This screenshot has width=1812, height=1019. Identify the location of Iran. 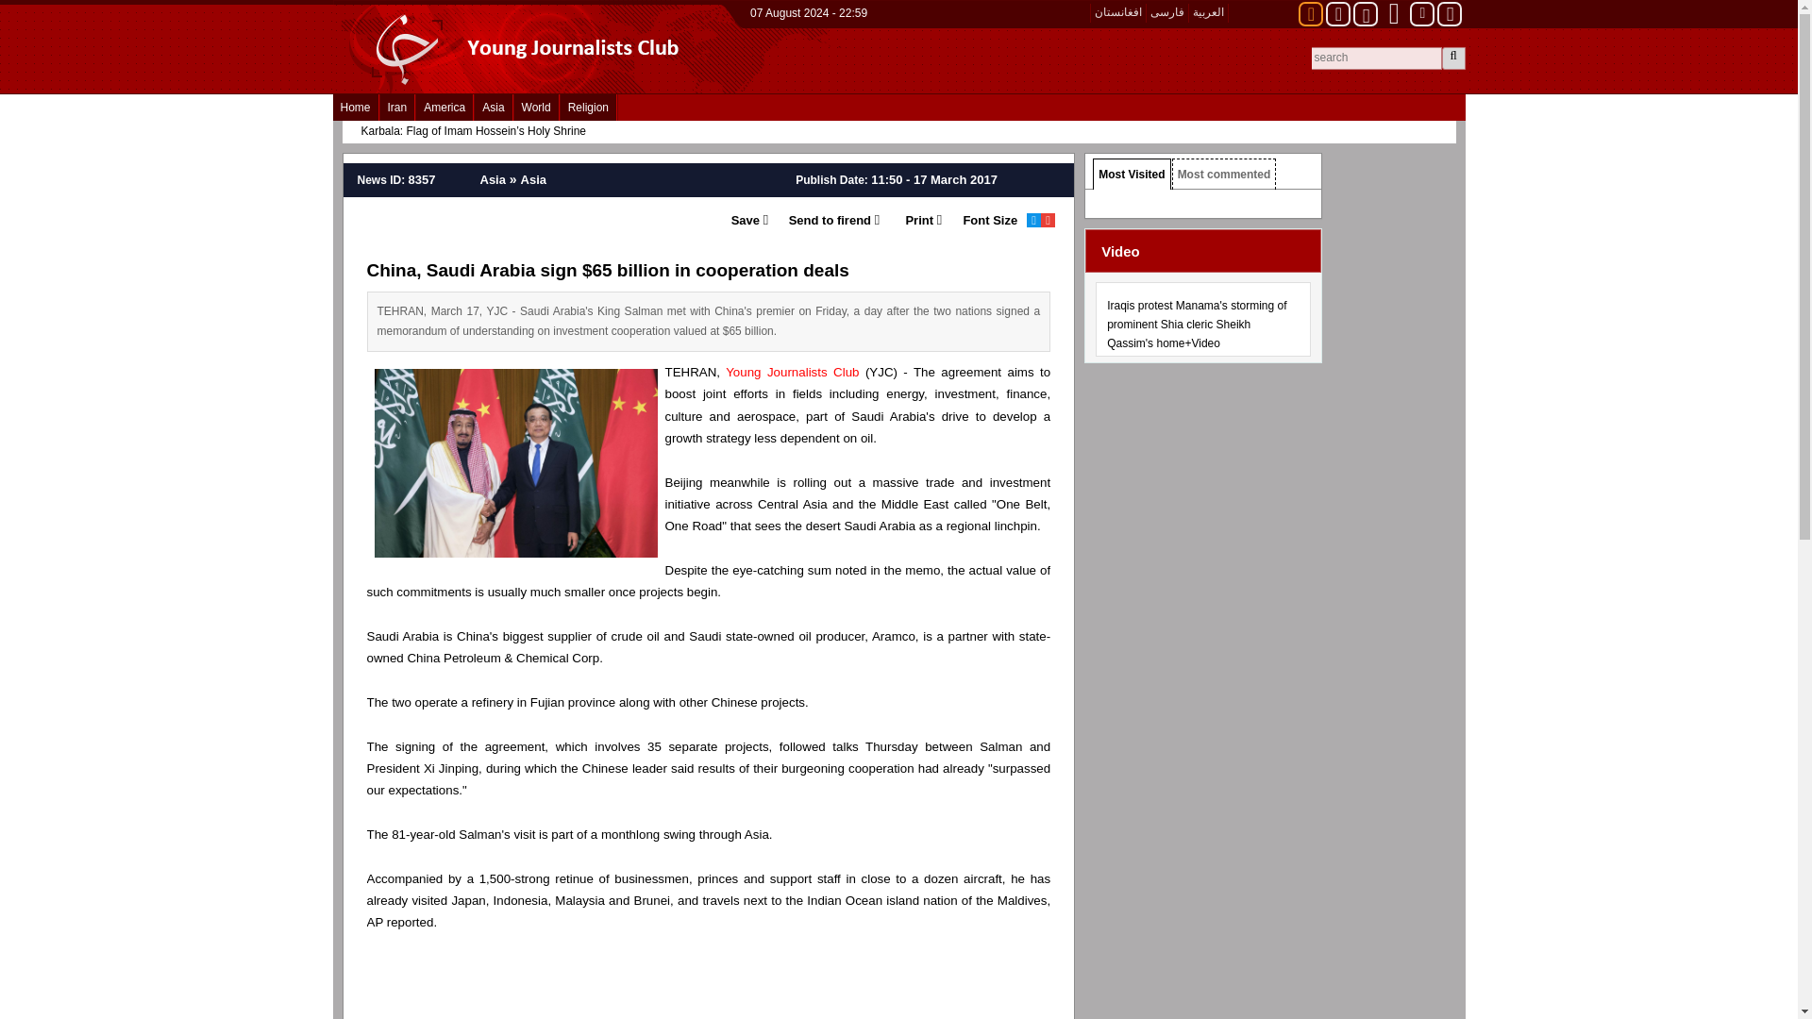
(397, 108).